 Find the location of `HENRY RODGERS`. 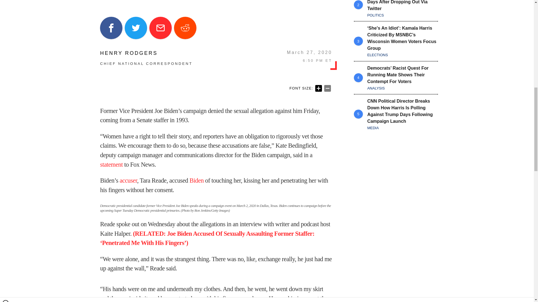

HENRY RODGERS is located at coordinates (146, 53).